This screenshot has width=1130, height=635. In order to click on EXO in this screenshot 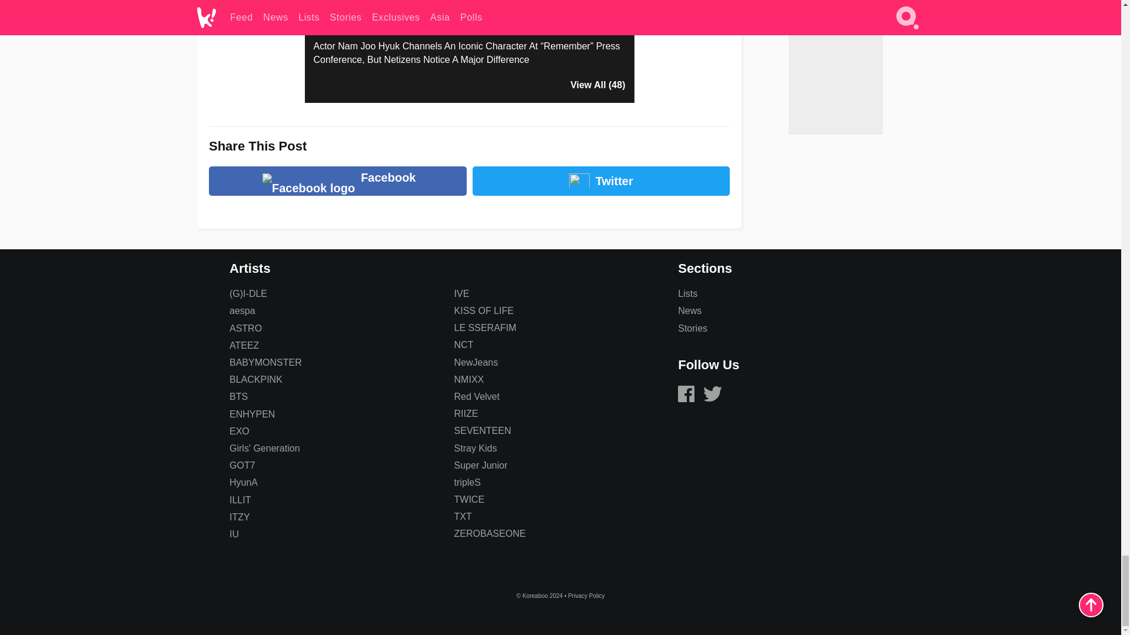, I will do `click(239, 430)`.